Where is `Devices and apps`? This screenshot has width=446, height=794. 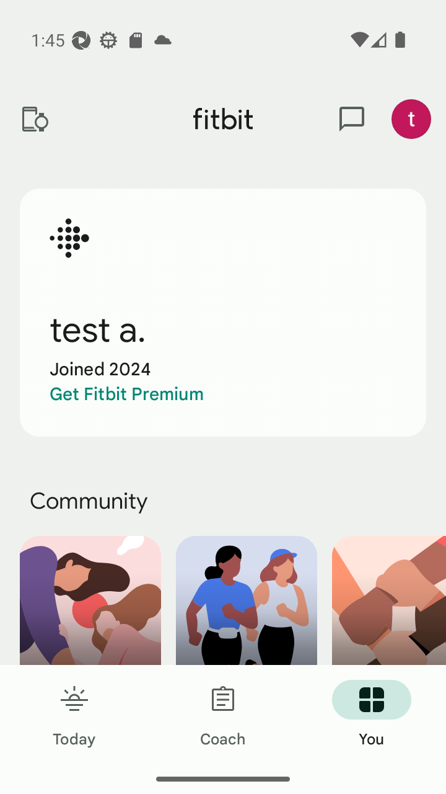 Devices and apps is located at coordinates (34, 119).